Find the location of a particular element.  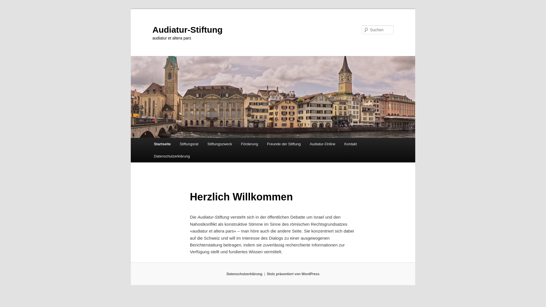

Startseite is located at coordinates (162, 144).